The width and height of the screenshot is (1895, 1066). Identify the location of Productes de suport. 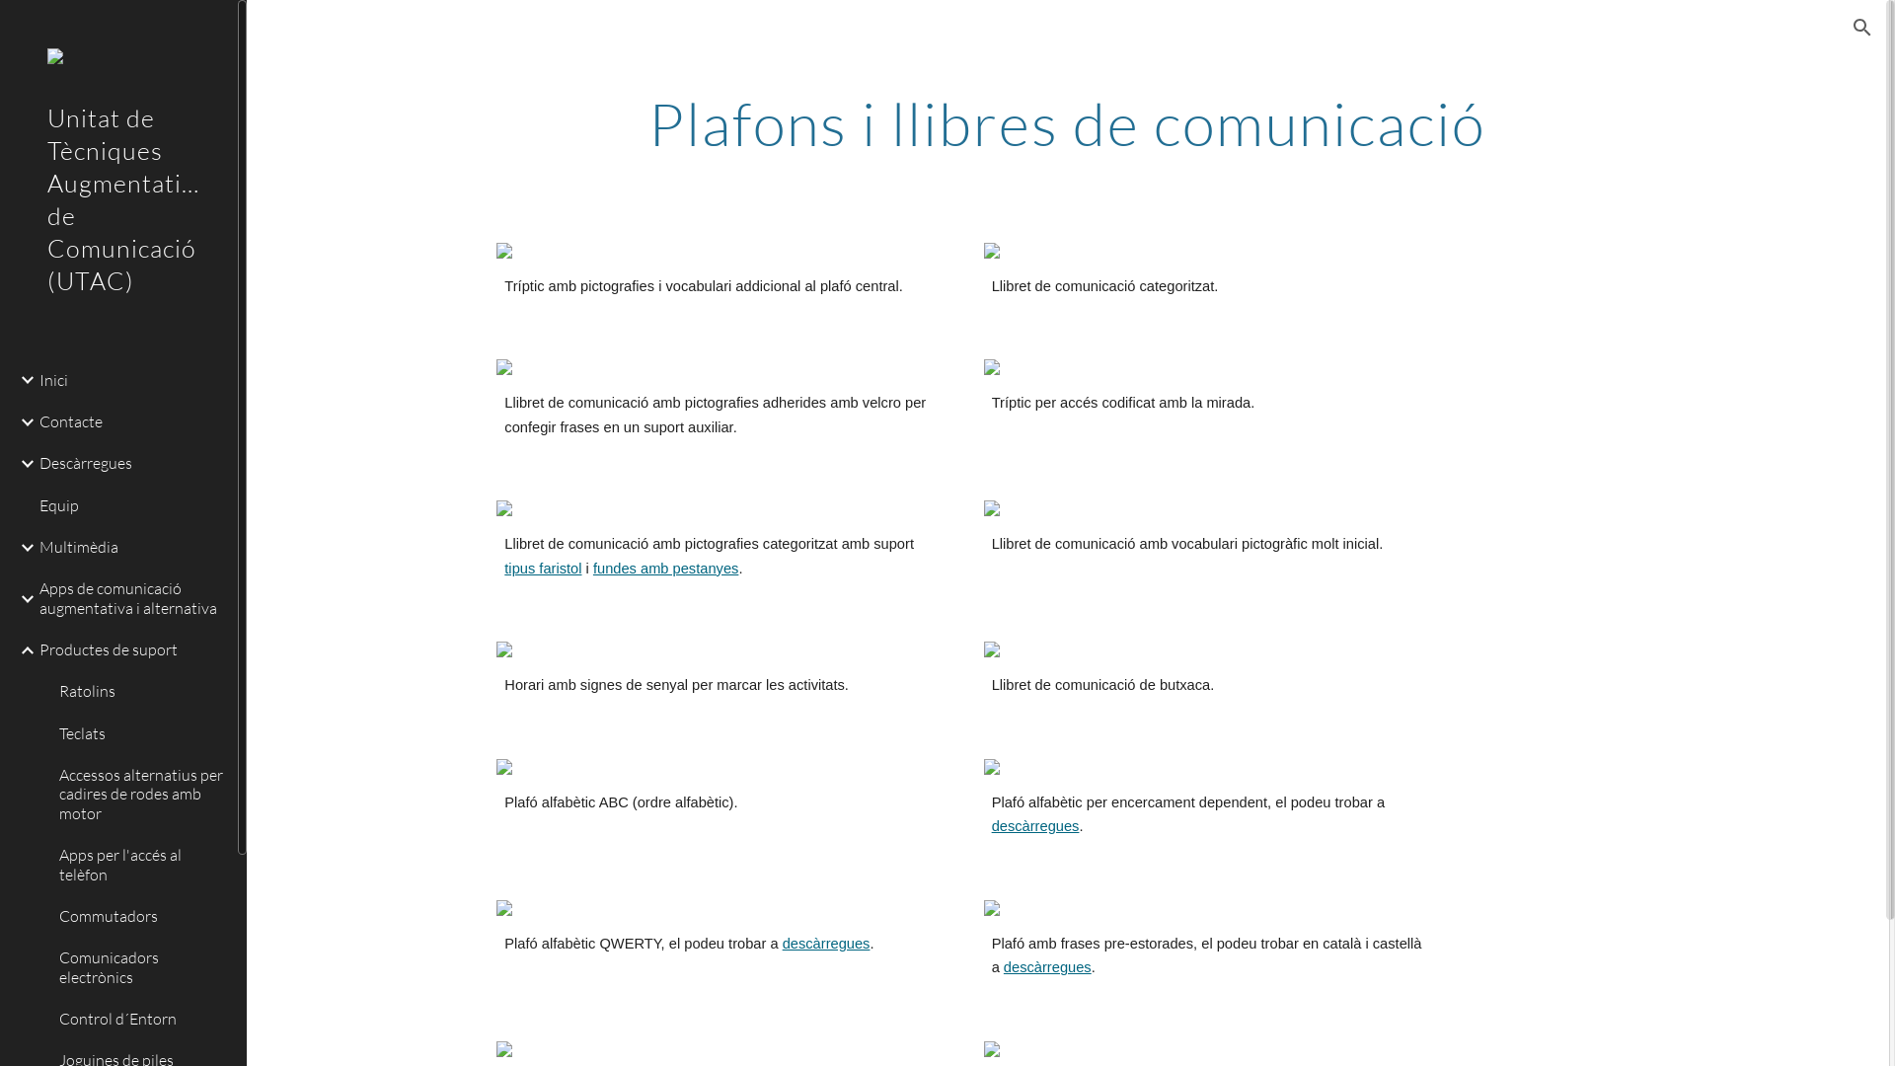
(130, 650).